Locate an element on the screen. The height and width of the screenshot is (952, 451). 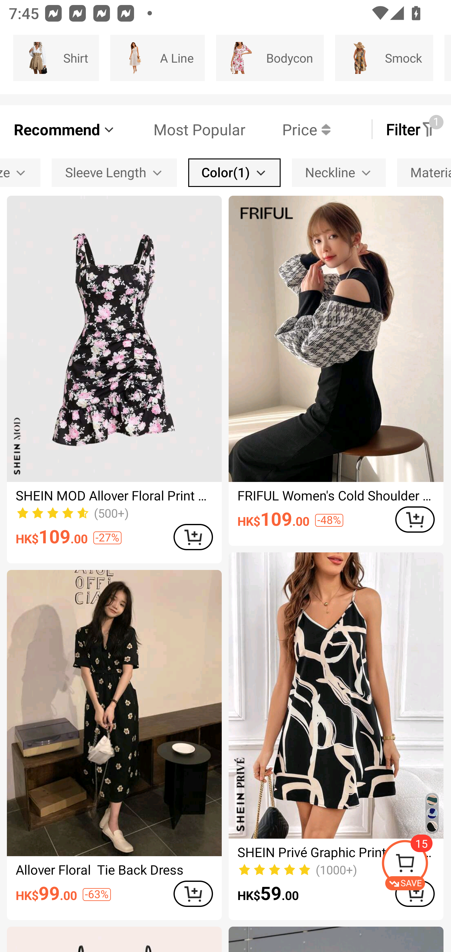
Filter 1 is located at coordinates (411, 129).